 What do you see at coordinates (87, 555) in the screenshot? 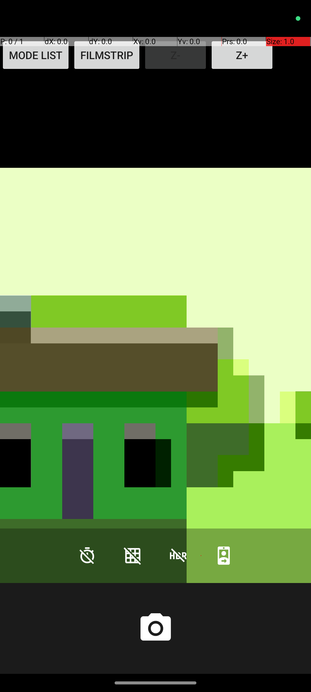
I see `Countdown timer is off` at bounding box center [87, 555].